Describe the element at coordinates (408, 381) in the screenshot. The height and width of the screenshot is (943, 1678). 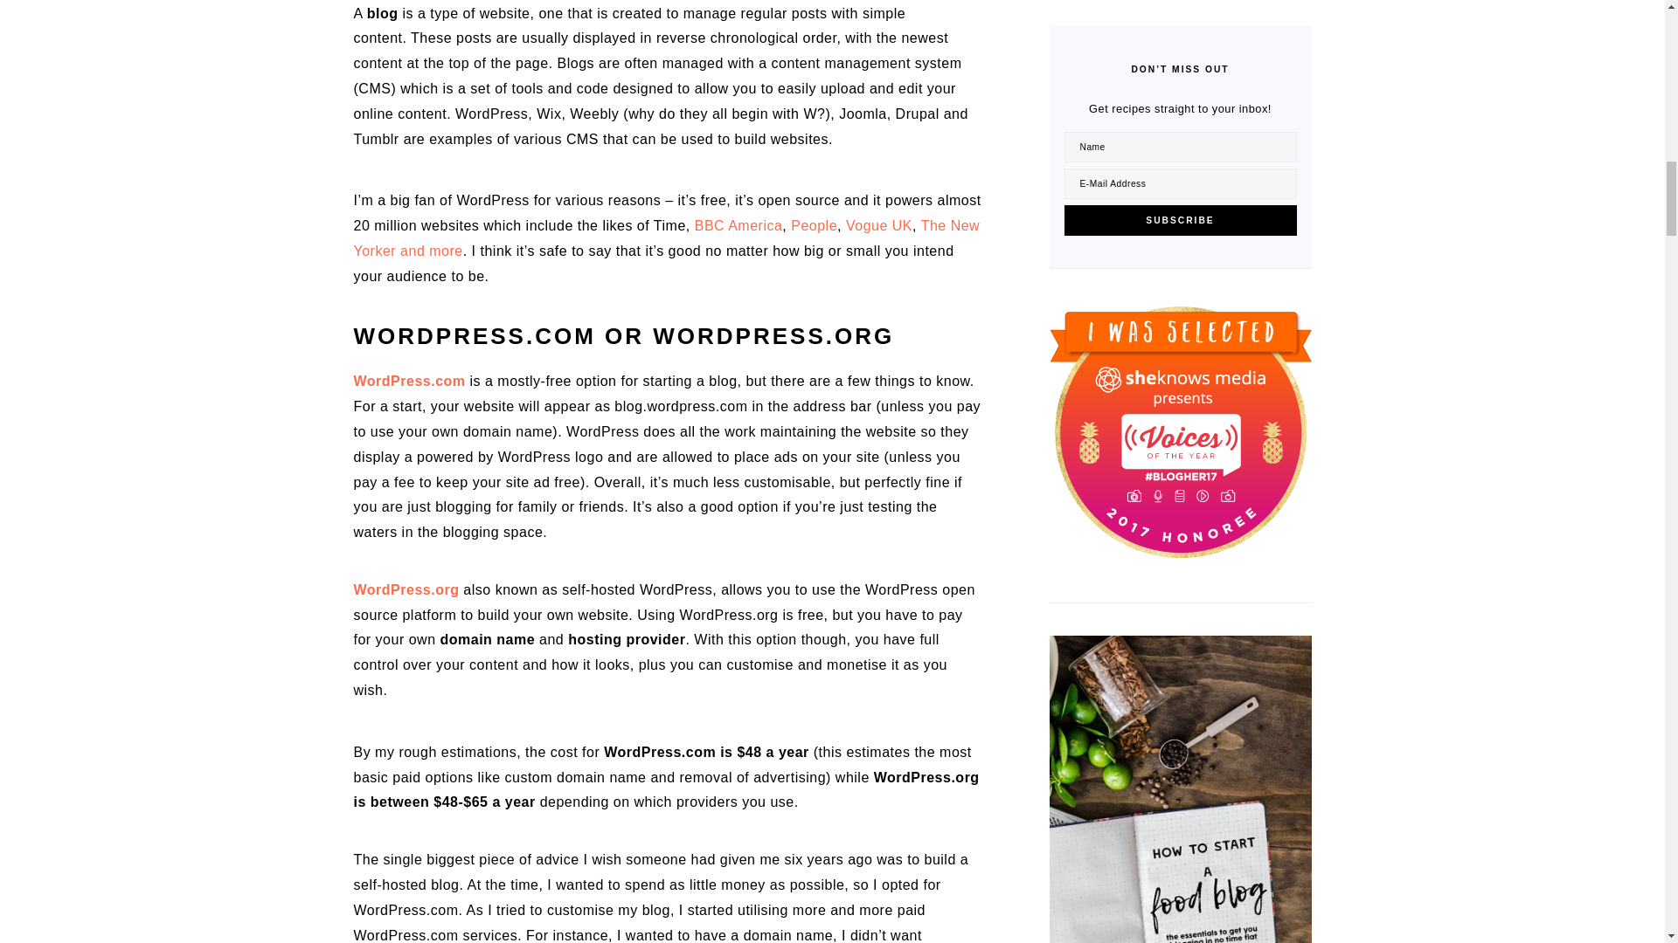
I see `WordPress.com` at that location.